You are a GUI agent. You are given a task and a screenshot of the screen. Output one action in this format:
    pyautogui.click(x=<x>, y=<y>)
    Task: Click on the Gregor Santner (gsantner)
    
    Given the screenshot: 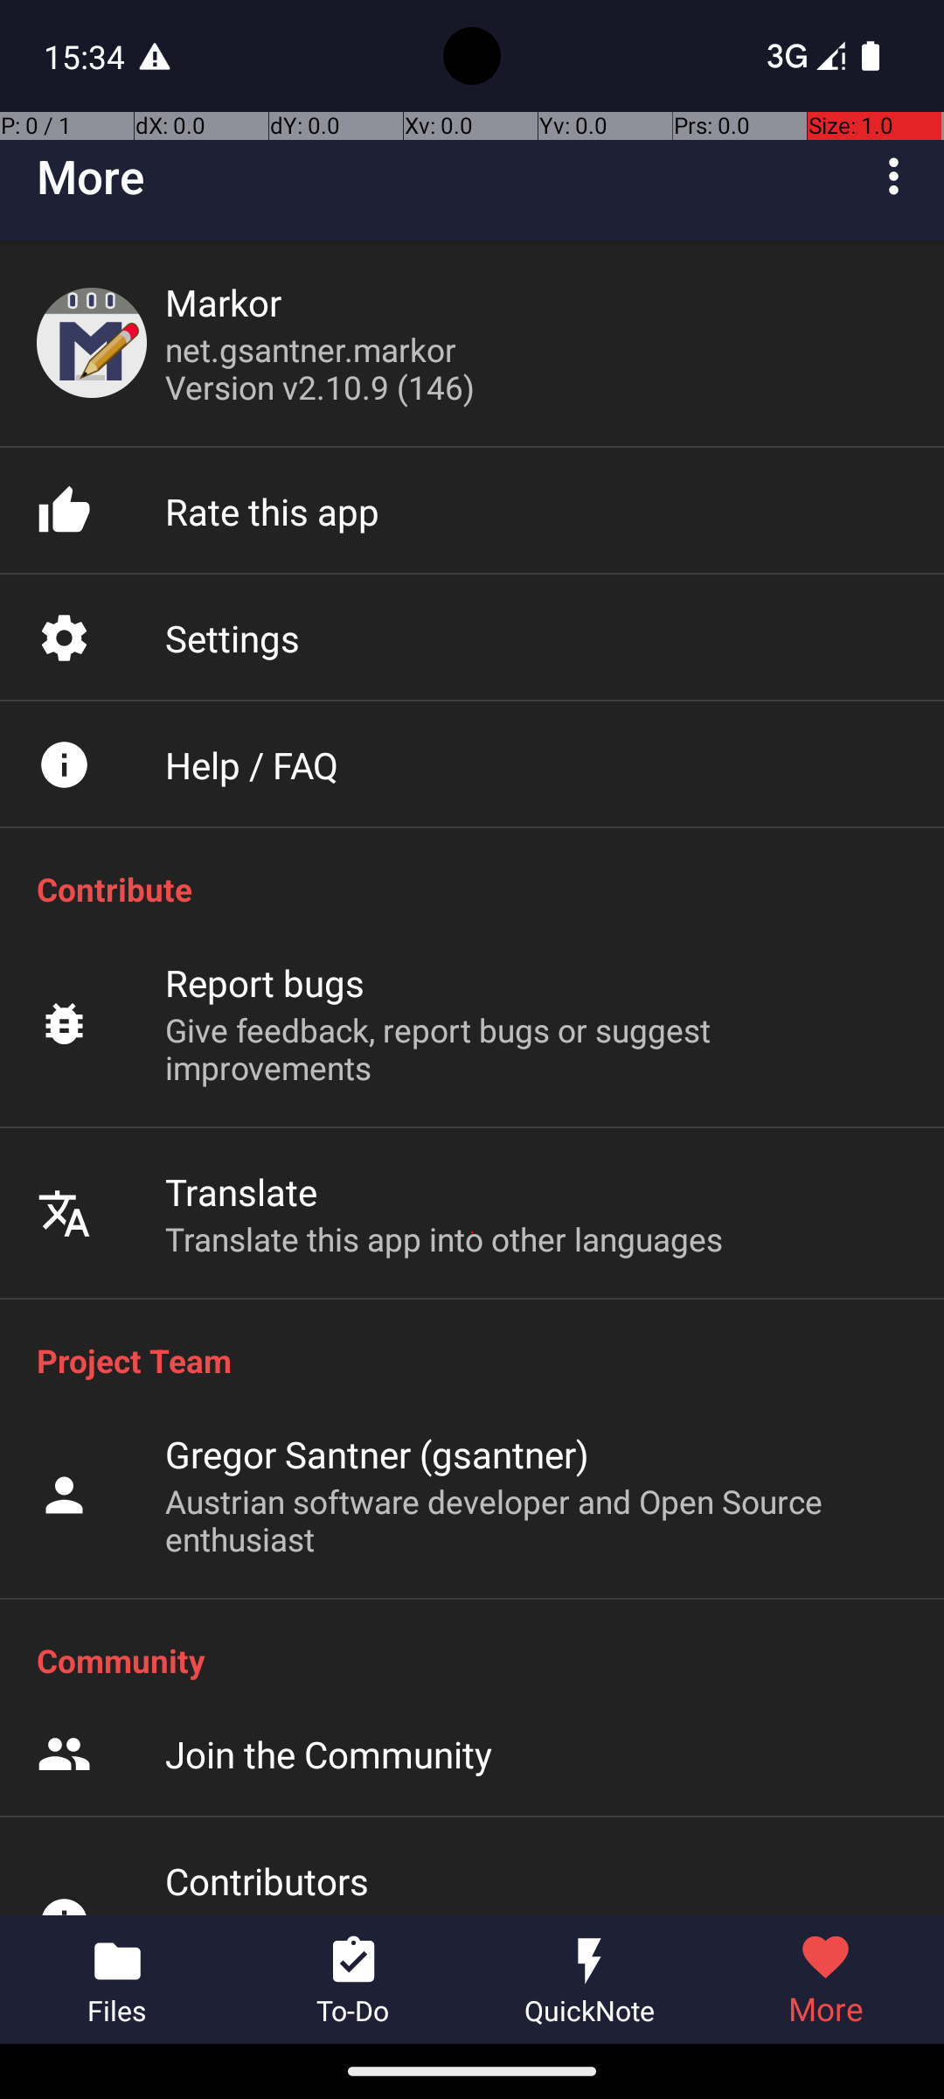 What is the action you would take?
    pyautogui.click(x=378, y=1454)
    